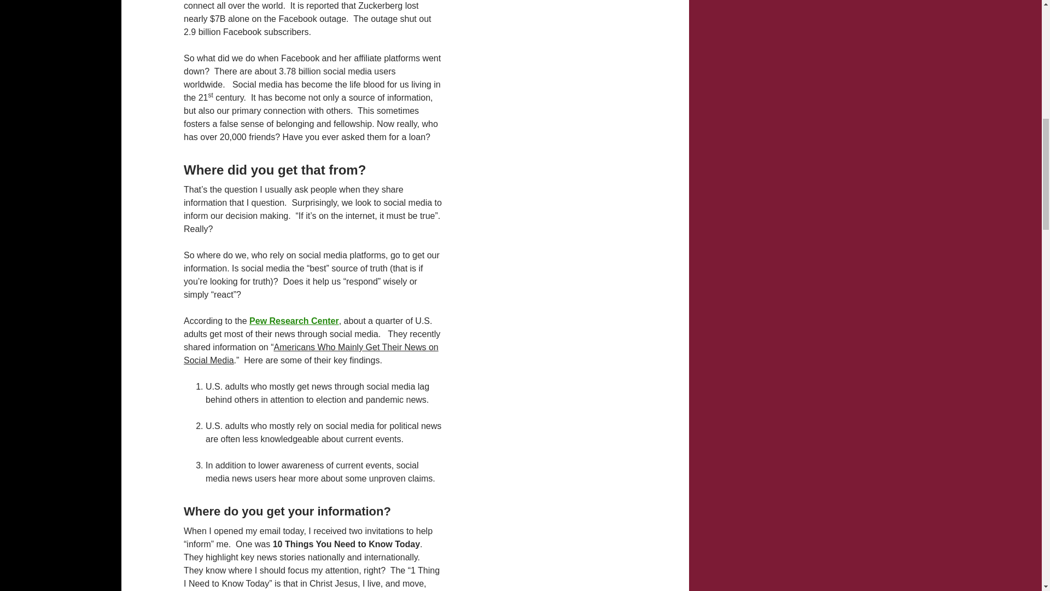 Image resolution: width=1050 pixels, height=591 pixels. I want to click on Pew Research Center, so click(294, 321).